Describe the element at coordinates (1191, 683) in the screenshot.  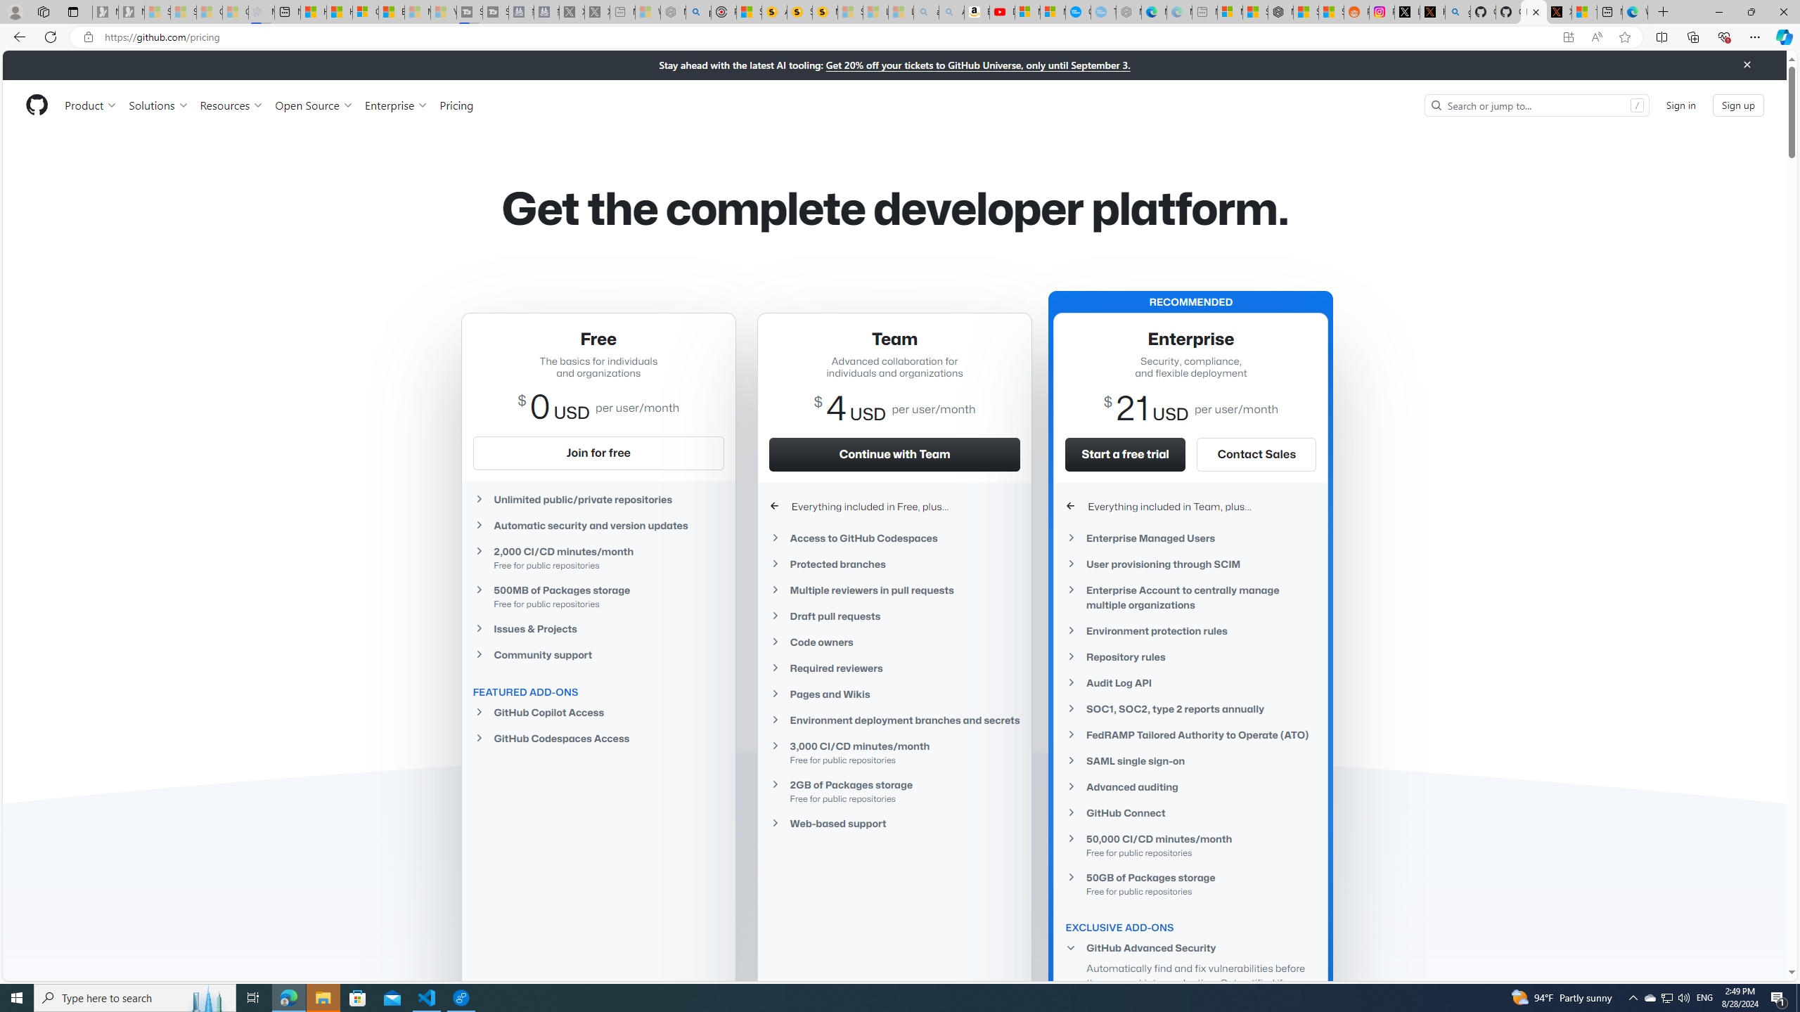
I see `Audit Log API` at that location.